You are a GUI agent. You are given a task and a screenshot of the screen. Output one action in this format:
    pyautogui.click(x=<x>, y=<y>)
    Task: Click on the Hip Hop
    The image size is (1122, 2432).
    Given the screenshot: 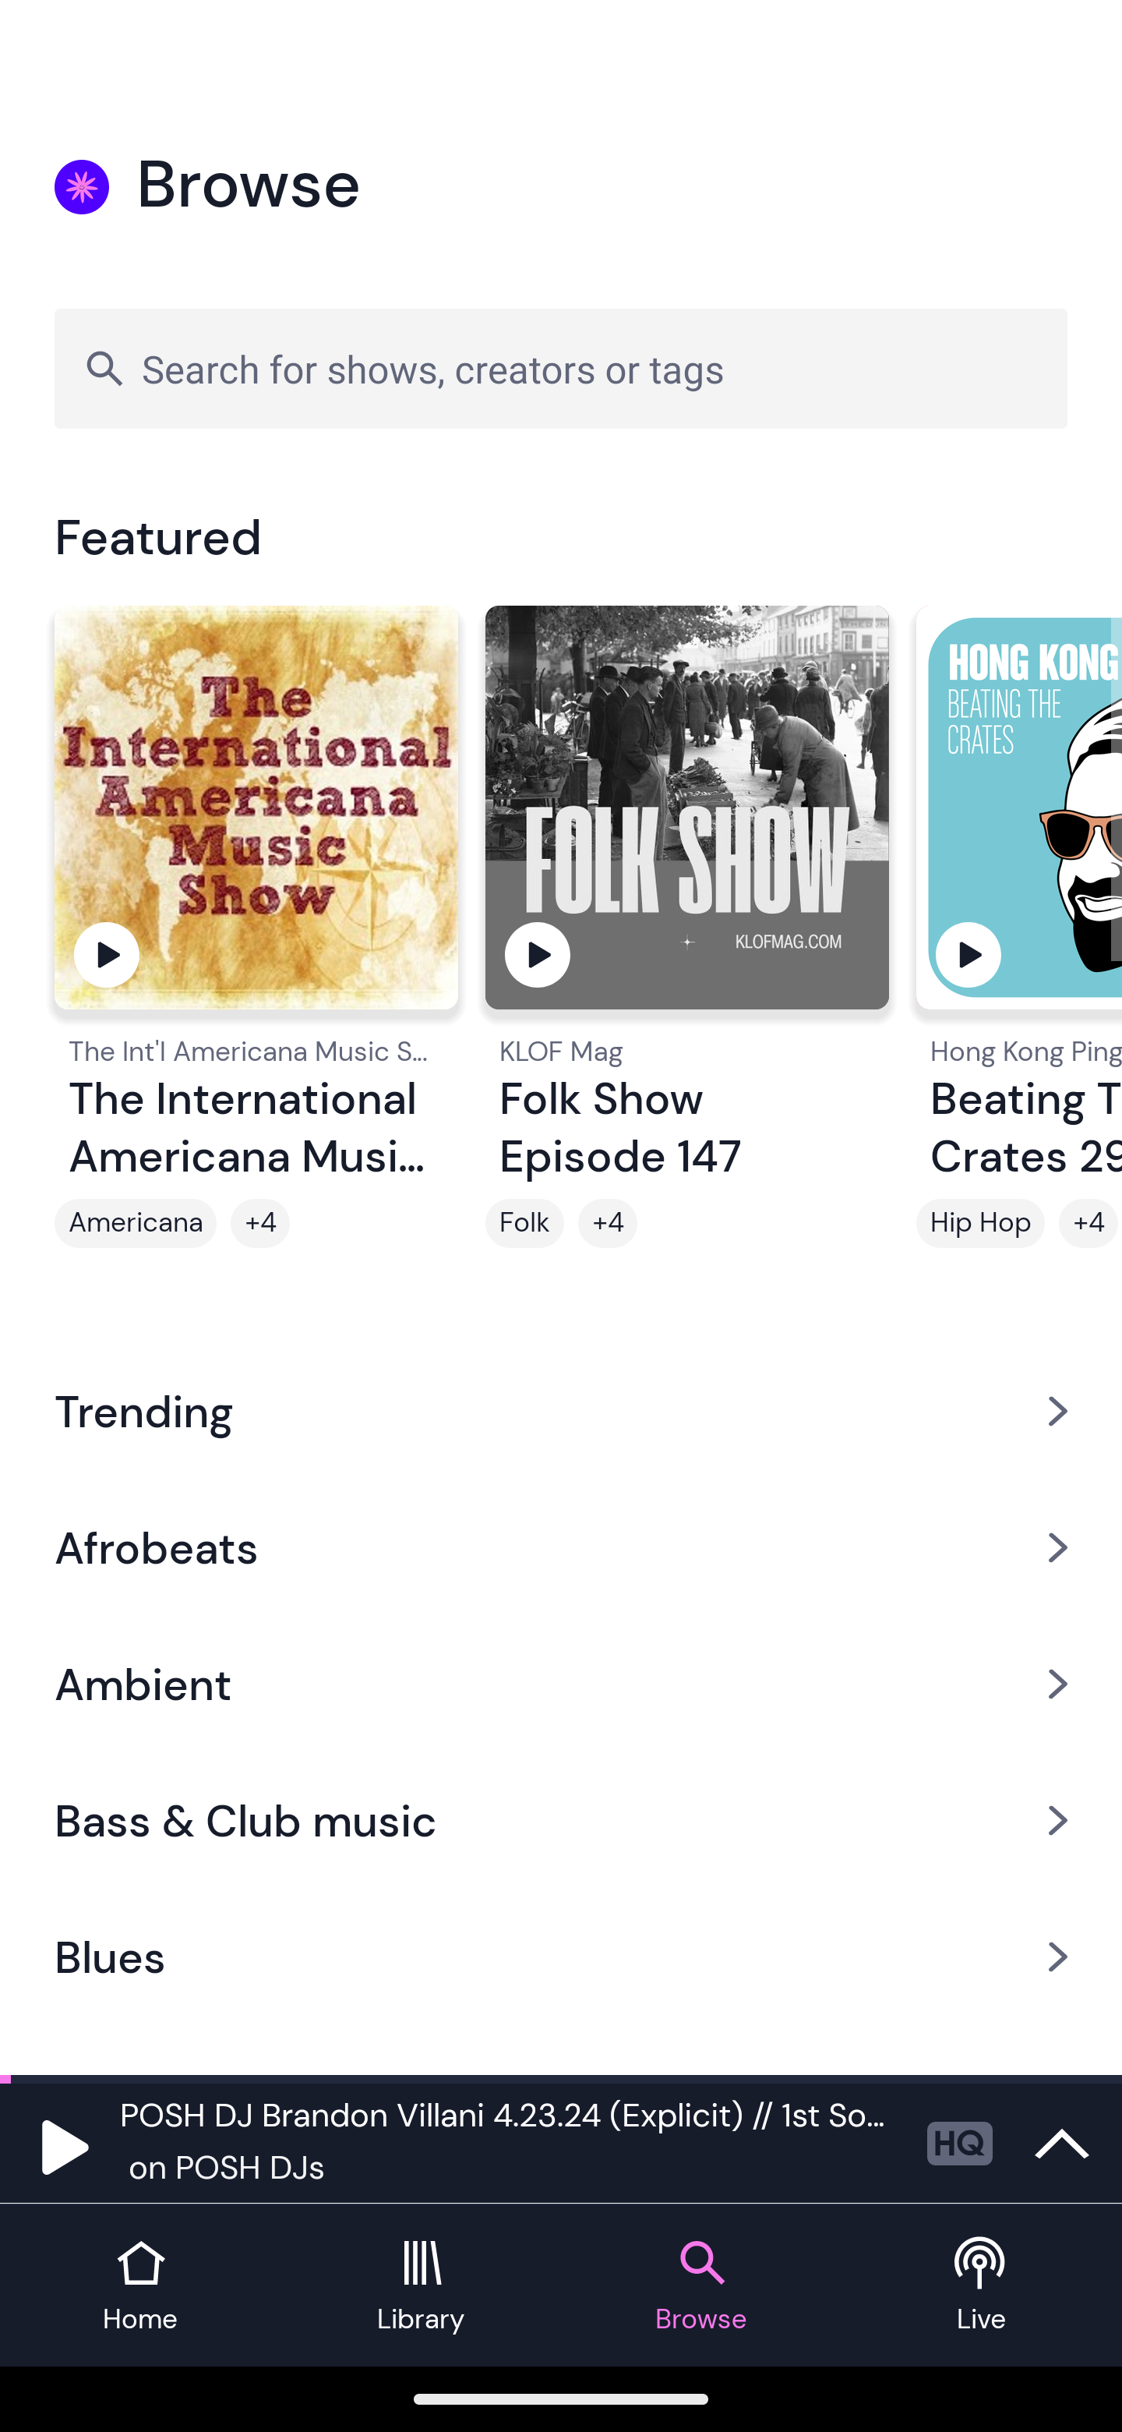 What is the action you would take?
    pyautogui.click(x=980, y=1223)
    